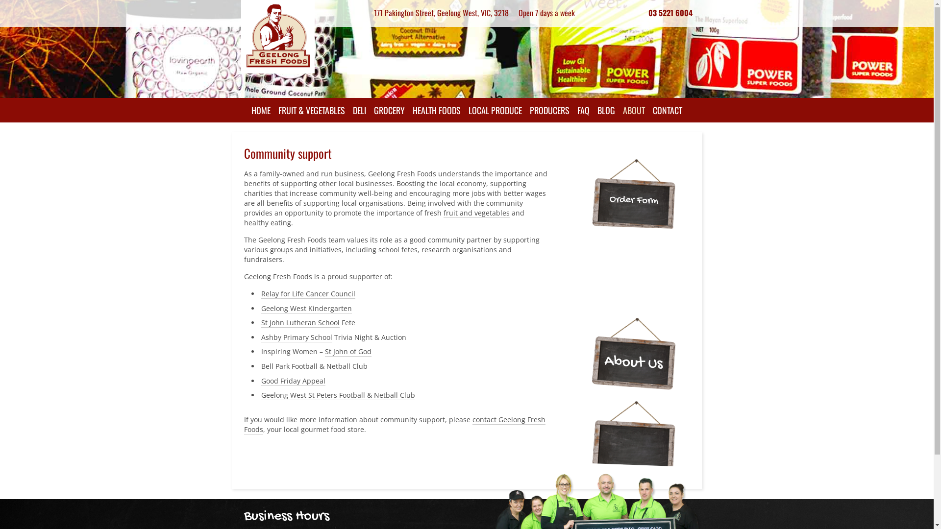 This screenshot has height=529, width=941. I want to click on Blog, so click(634, 277).